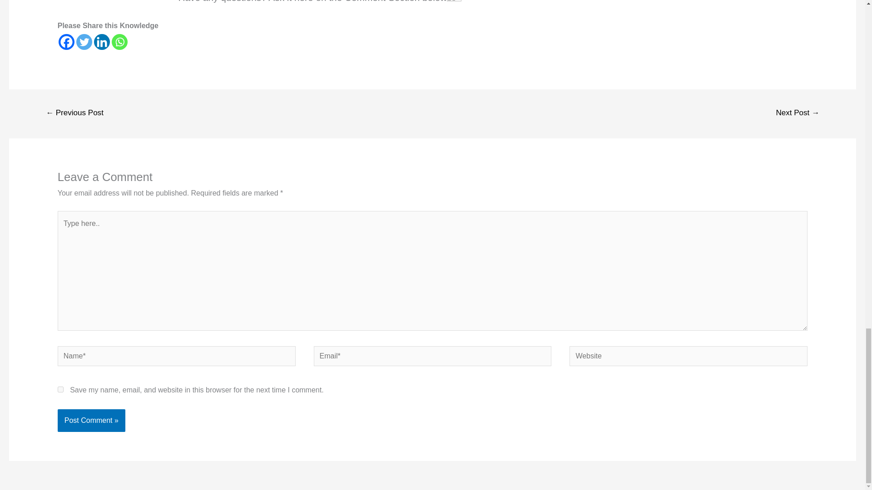 This screenshot has width=872, height=490. What do you see at coordinates (60, 389) in the screenshot?
I see `yes` at bounding box center [60, 389].